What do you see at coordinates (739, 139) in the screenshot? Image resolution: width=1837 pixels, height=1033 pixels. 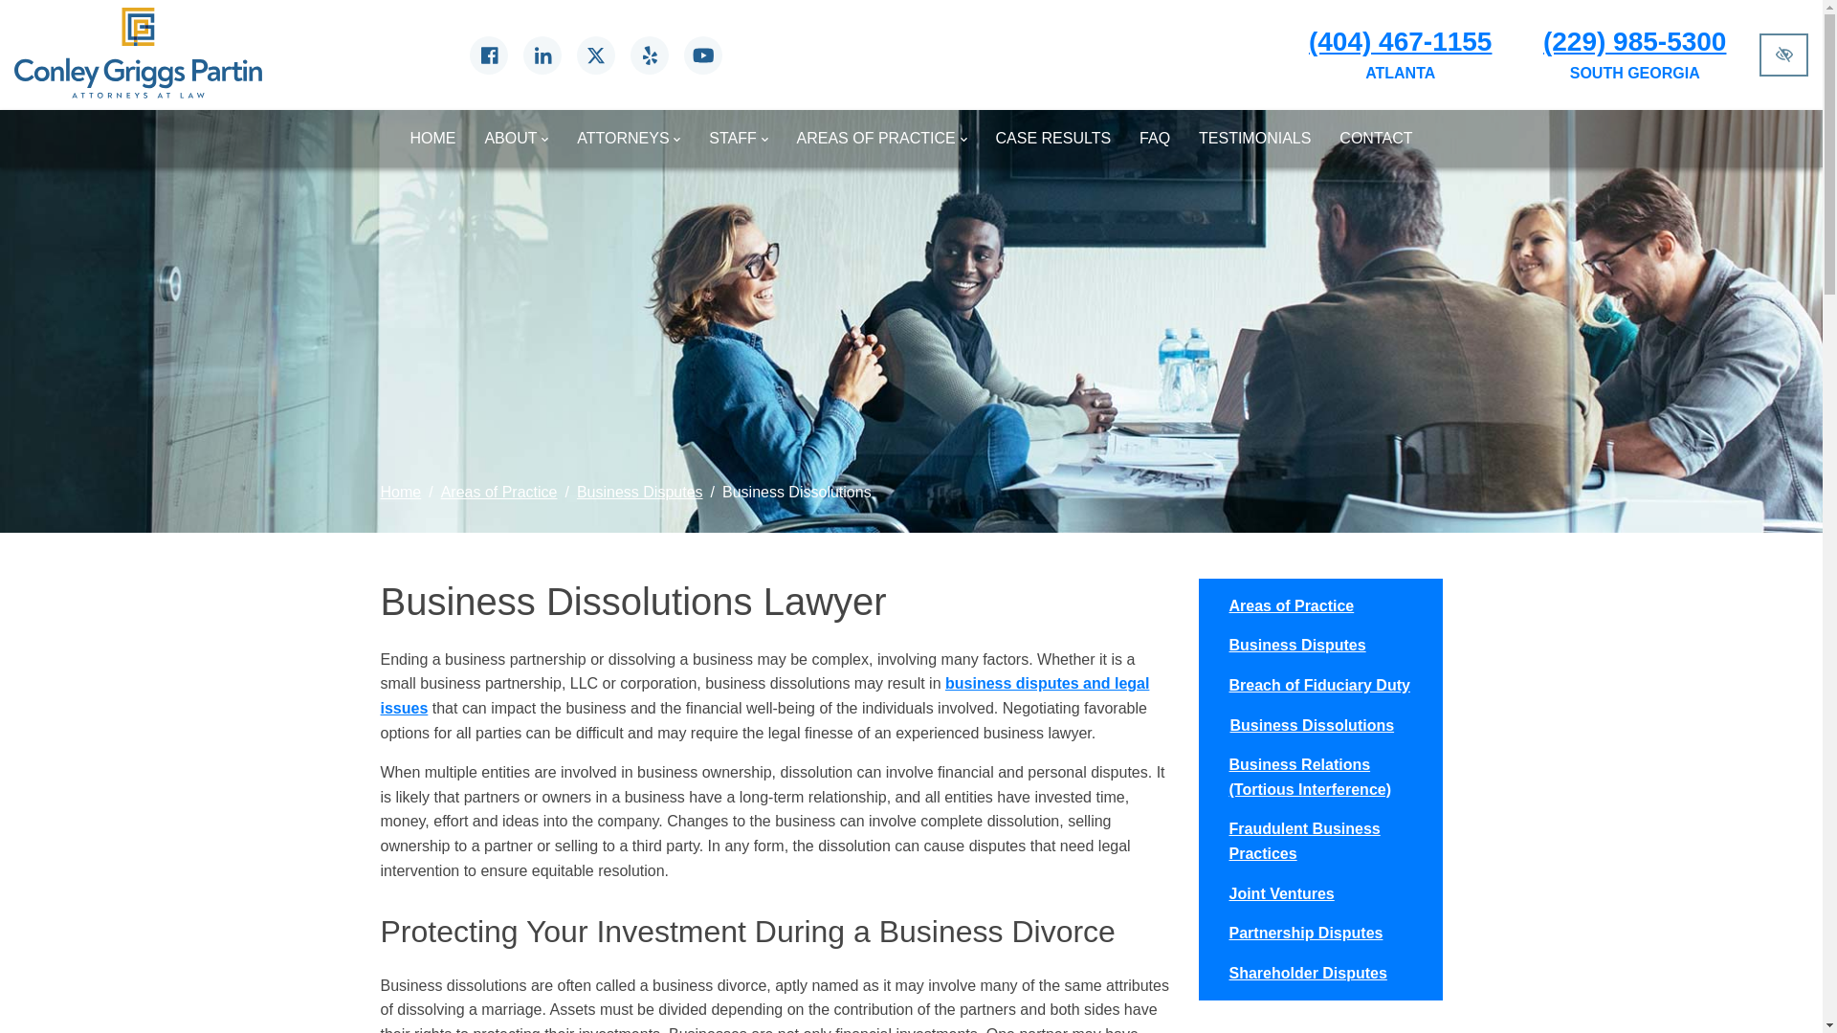 I see `STAFF` at bounding box center [739, 139].